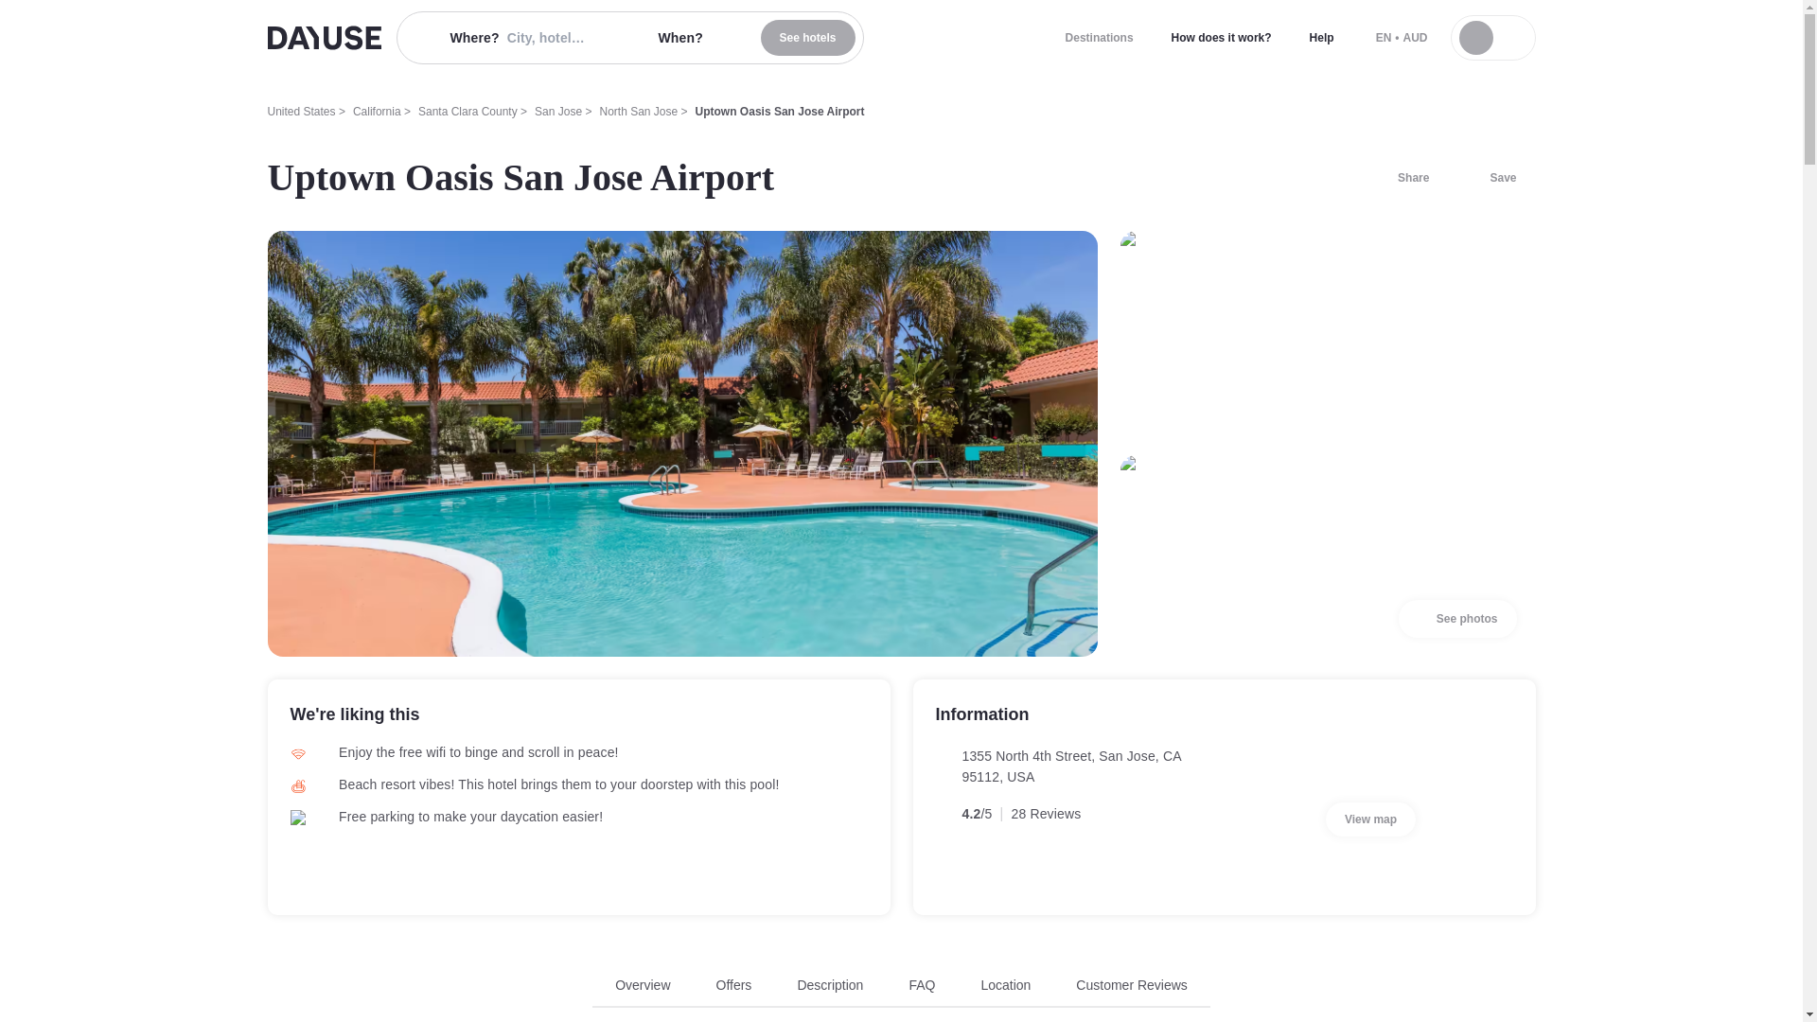 The height and width of the screenshot is (1022, 1817). What do you see at coordinates (1402, 178) in the screenshot?
I see `Share` at bounding box center [1402, 178].